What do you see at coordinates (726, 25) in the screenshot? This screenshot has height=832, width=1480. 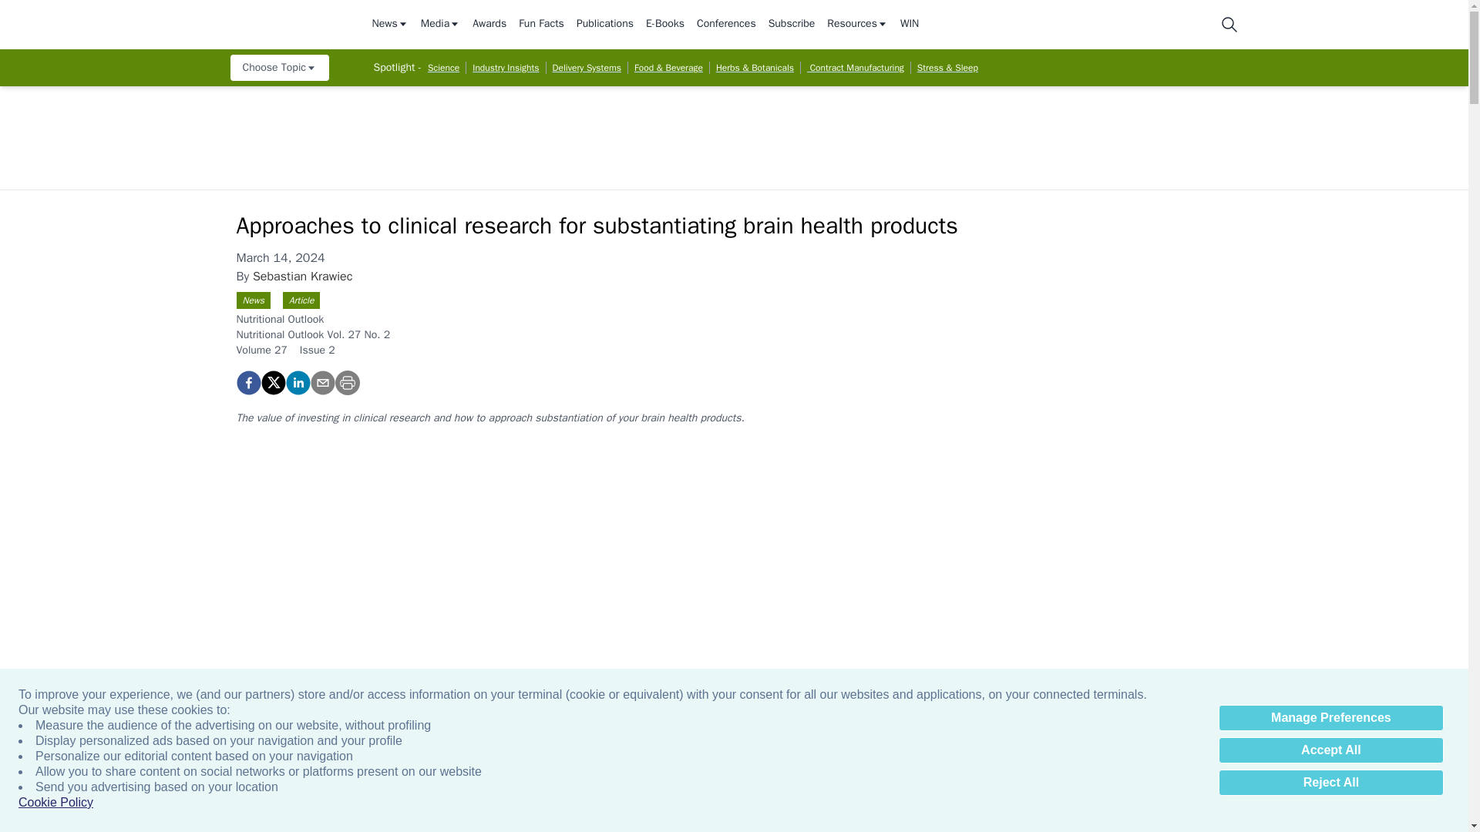 I see `Conferences` at bounding box center [726, 25].